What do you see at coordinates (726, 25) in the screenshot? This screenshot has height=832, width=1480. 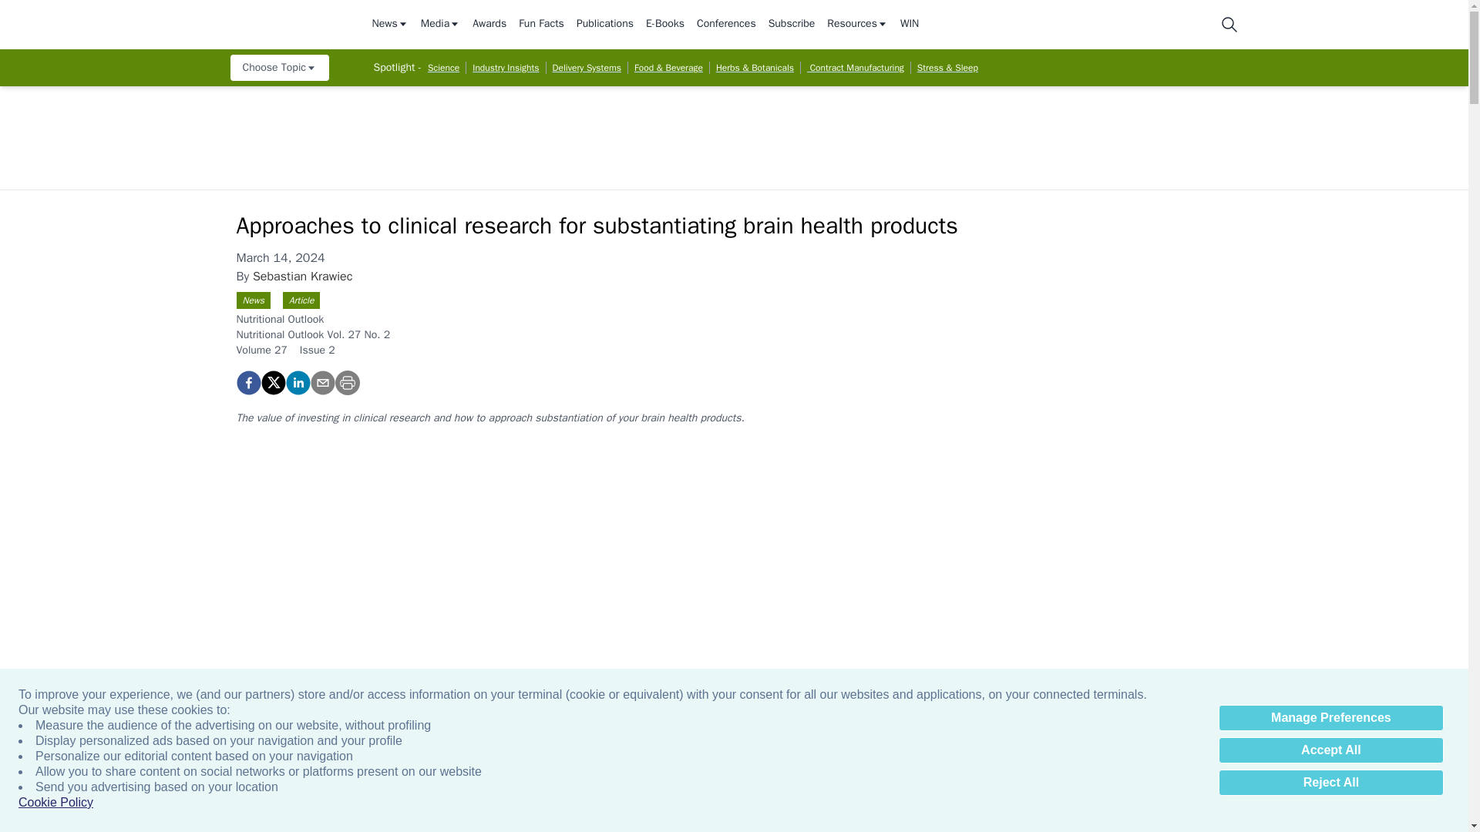 I see `Conferences` at bounding box center [726, 25].